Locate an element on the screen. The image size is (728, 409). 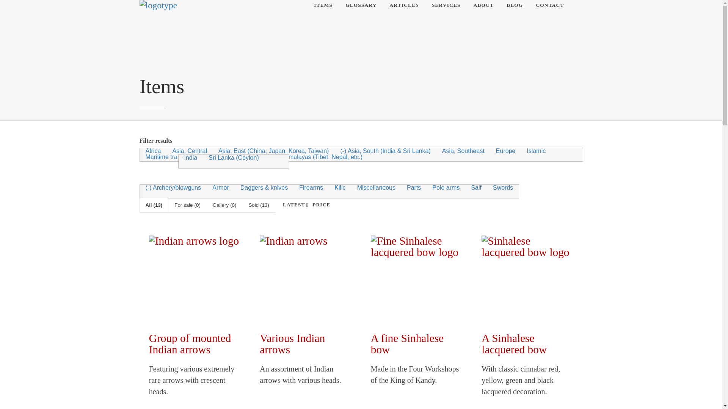
Oceania is located at coordinates (248, 157).